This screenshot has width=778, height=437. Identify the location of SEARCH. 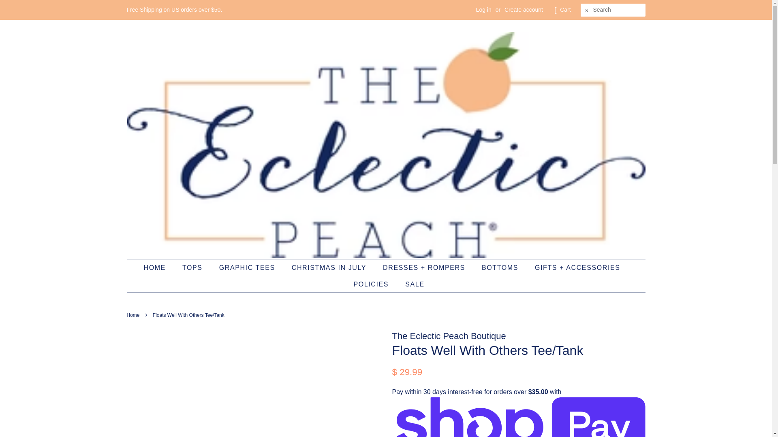
(587, 10).